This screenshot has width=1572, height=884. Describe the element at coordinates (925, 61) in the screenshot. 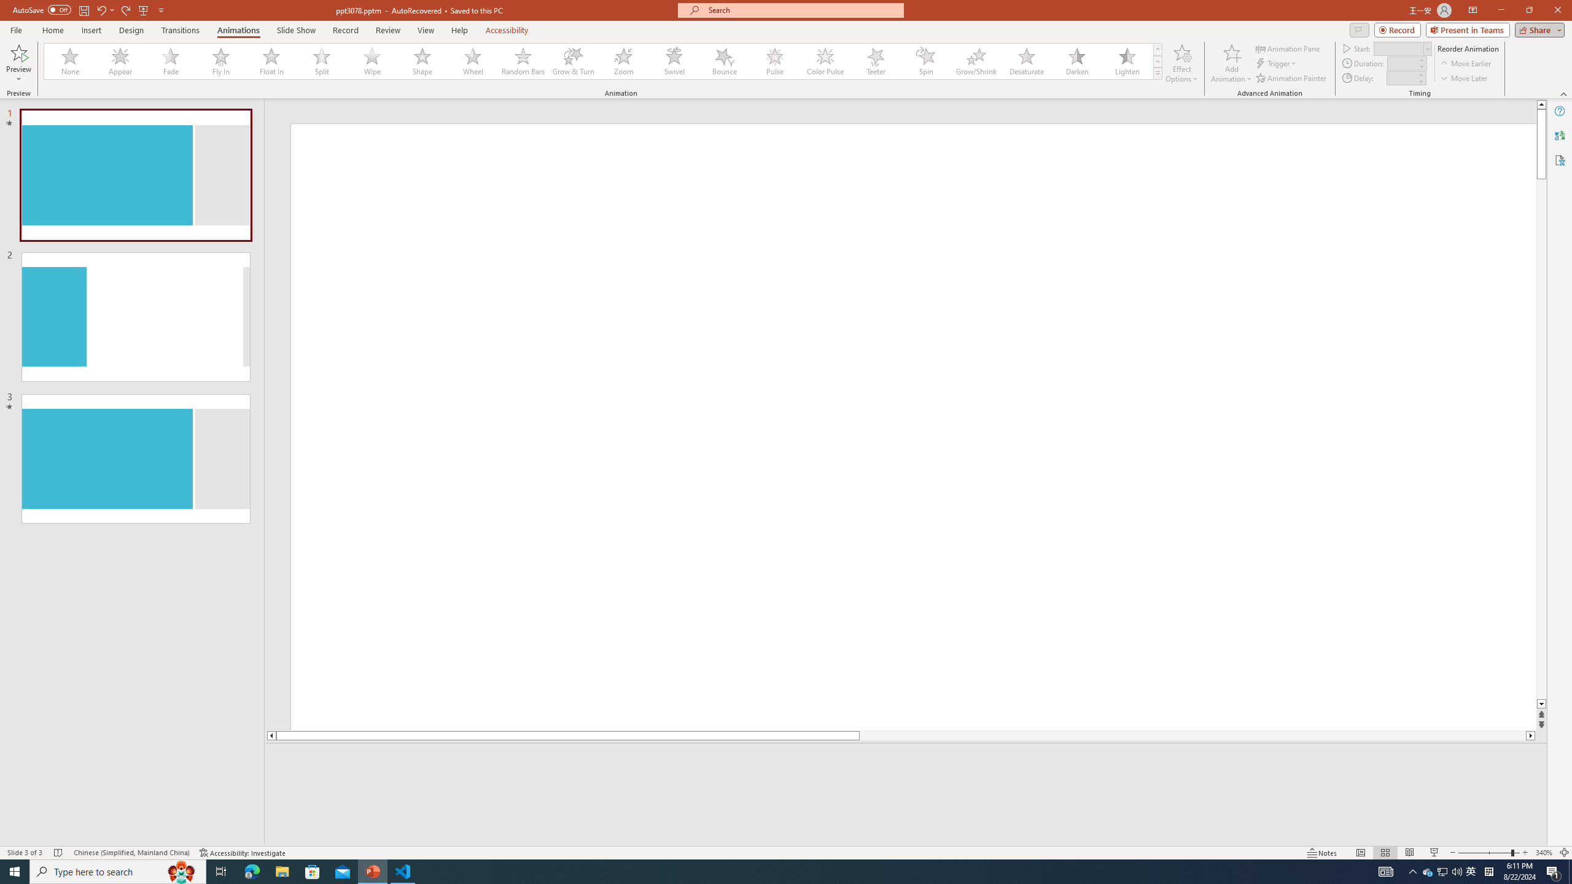

I see `Spin` at that location.